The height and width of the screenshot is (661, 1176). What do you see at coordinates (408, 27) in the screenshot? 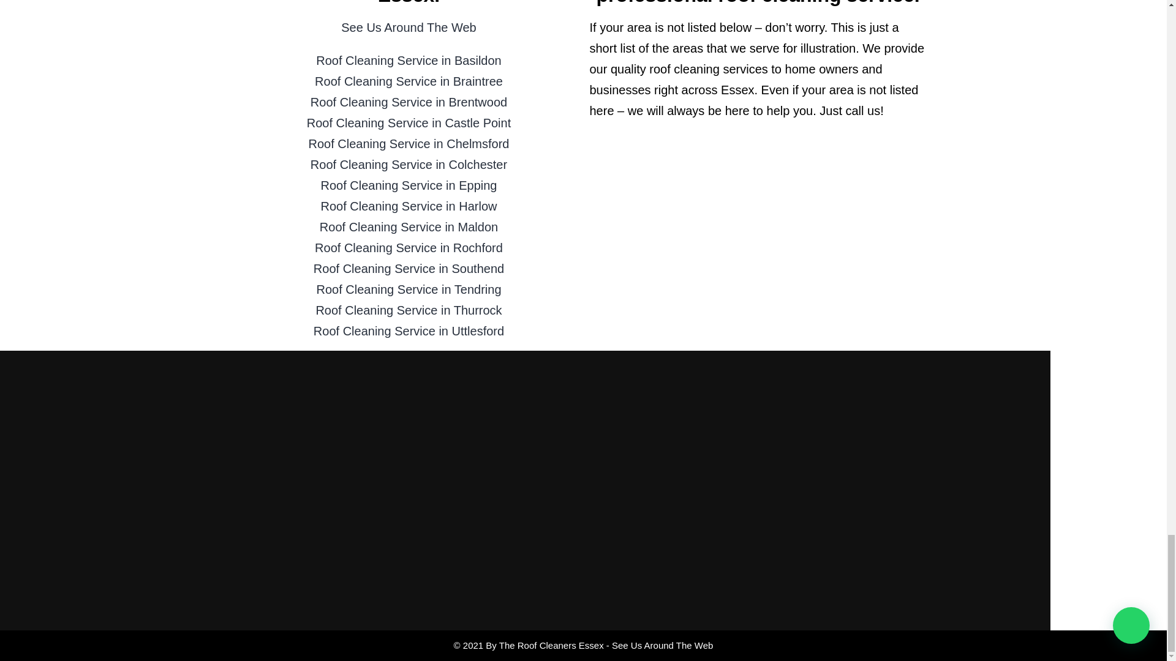
I see `See Us Around The Web` at bounding box center [408, 27].